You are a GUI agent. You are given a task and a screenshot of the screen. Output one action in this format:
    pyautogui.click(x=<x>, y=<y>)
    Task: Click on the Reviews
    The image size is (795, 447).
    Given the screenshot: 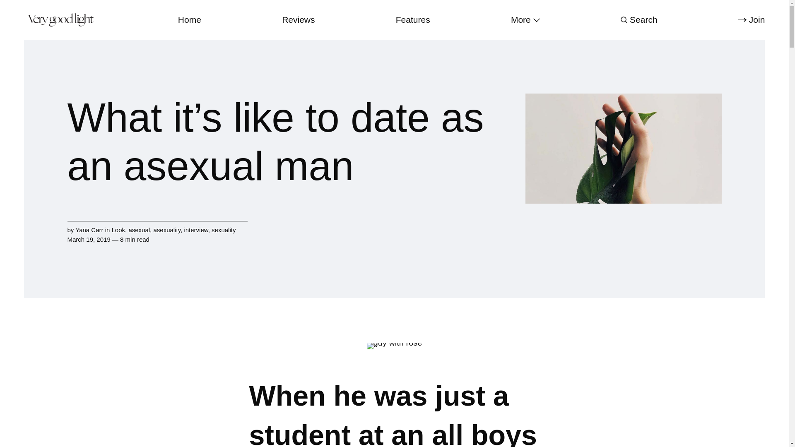 What is the action you would take?
    pyautogui.click(x=298, y=20)
    